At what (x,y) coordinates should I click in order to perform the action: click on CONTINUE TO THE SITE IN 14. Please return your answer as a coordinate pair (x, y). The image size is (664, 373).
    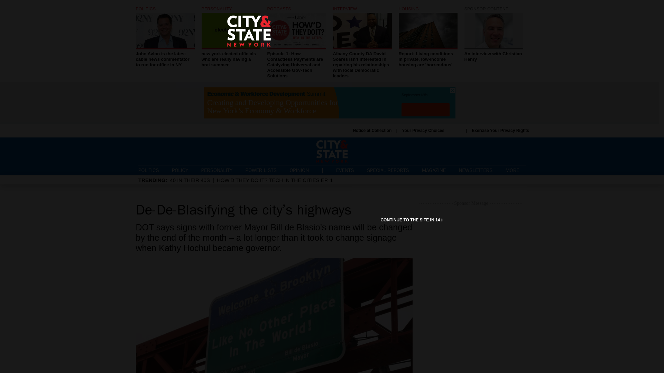
    Looking at the image, I should click on (412, 220).